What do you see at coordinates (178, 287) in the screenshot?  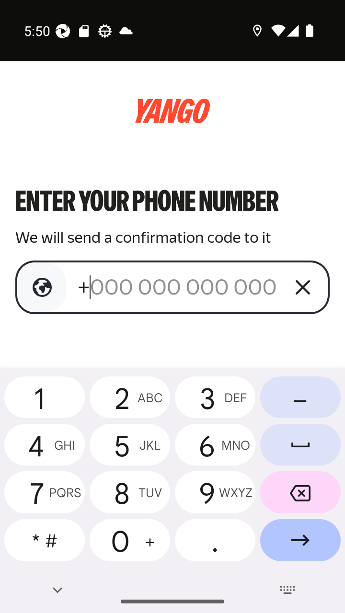 I see `+` at bounding box center [178, 287].